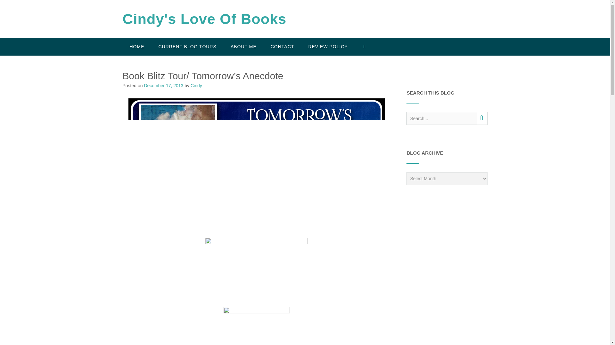 The height and width of the screenshot is (345, 615). What do you see at coordinates (243, 46) in the screenshot?
I see `ABOUT ME` at bounding box center [243, 46].